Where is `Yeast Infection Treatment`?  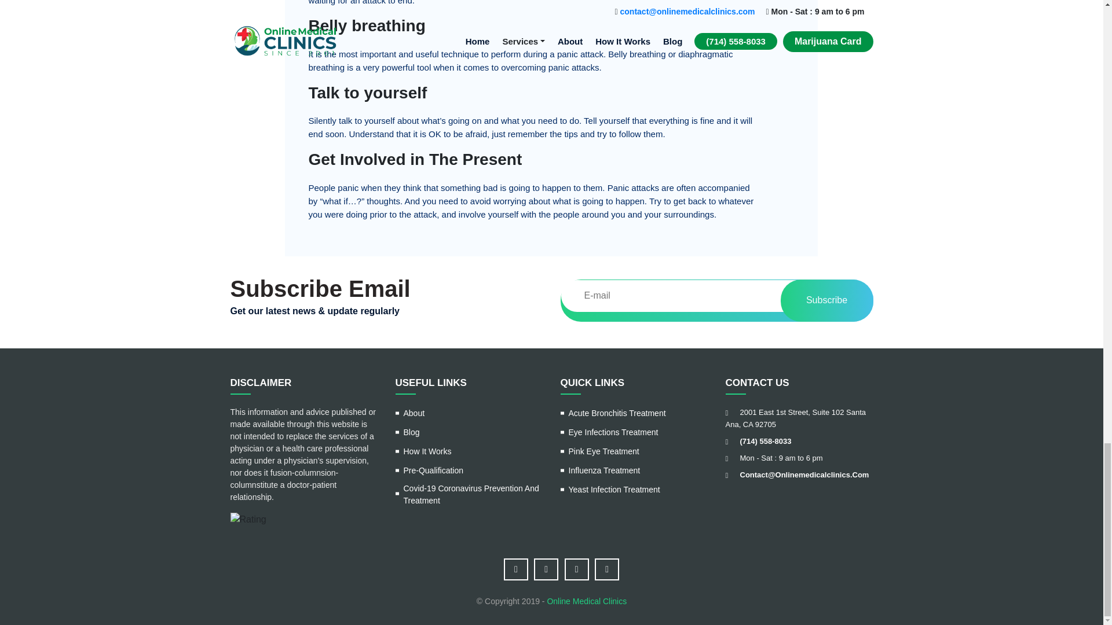 Yeast Infection Treatment is located at coordinates (610, 492).